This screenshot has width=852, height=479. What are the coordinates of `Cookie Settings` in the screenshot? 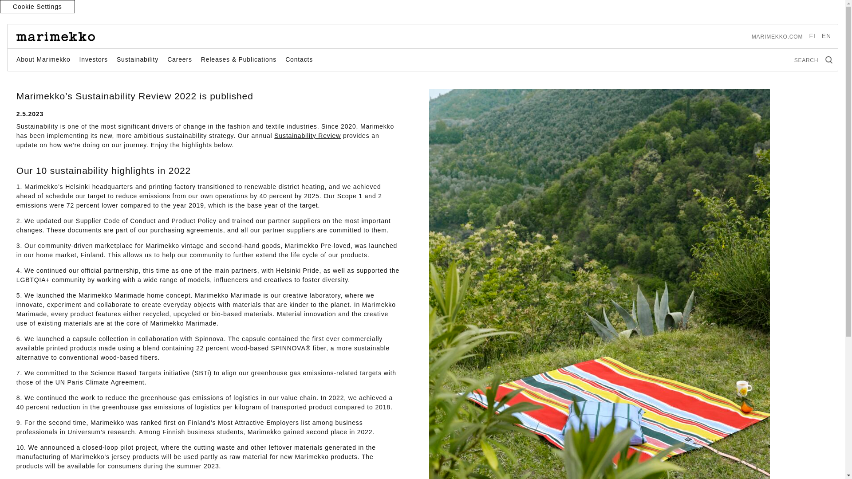 It's located at (37, 7).